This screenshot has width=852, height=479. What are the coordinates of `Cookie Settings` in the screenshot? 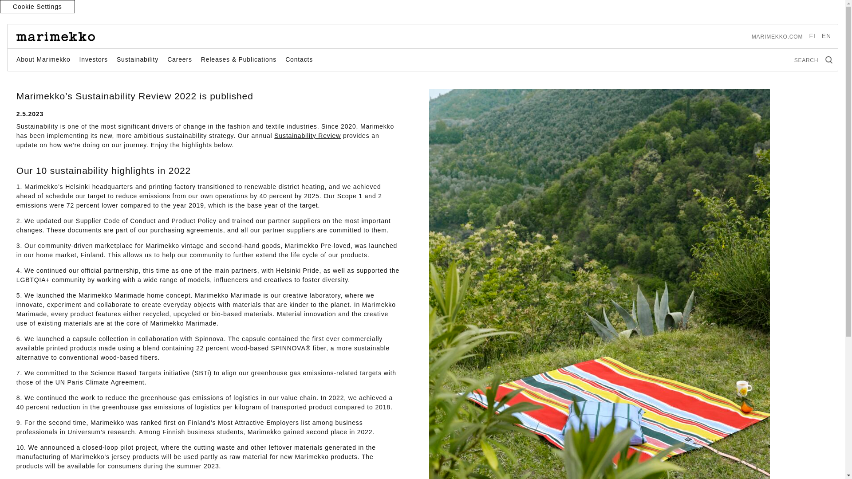 It's located at (37, 7).